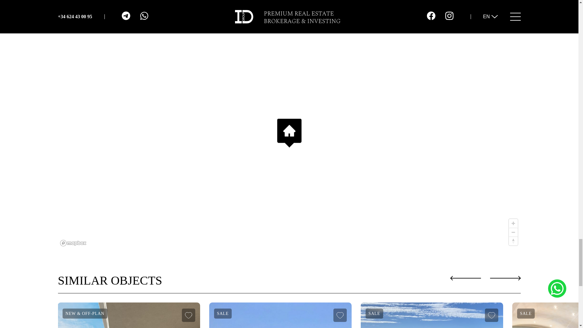  I want to click on Zoom in, so click(513, 223).